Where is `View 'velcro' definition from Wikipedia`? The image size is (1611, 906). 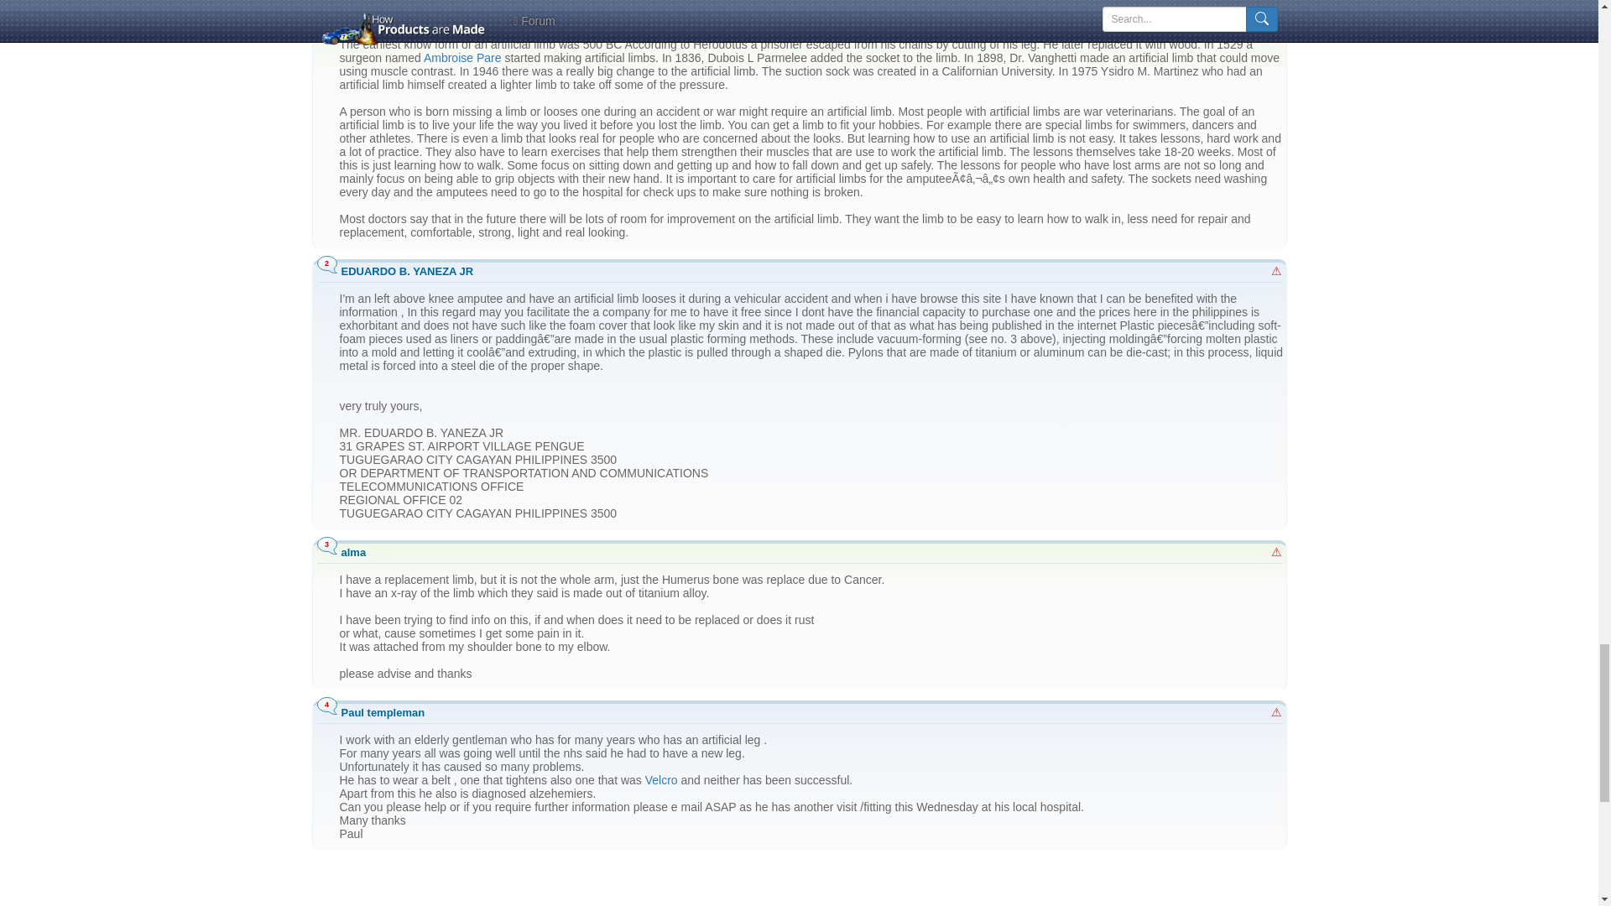
View 'velcro' definition from Wikipedia is located at coordinates (661, 780).